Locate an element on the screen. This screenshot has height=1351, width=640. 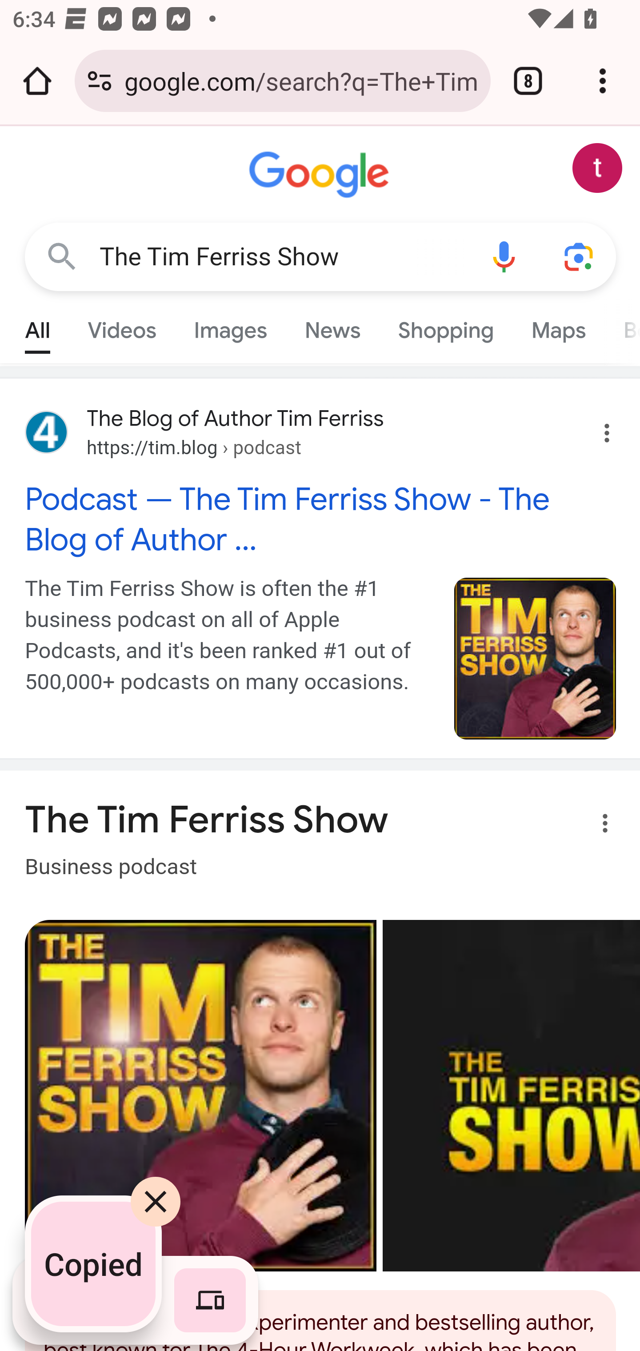
News is located at coordinates (332, 326).